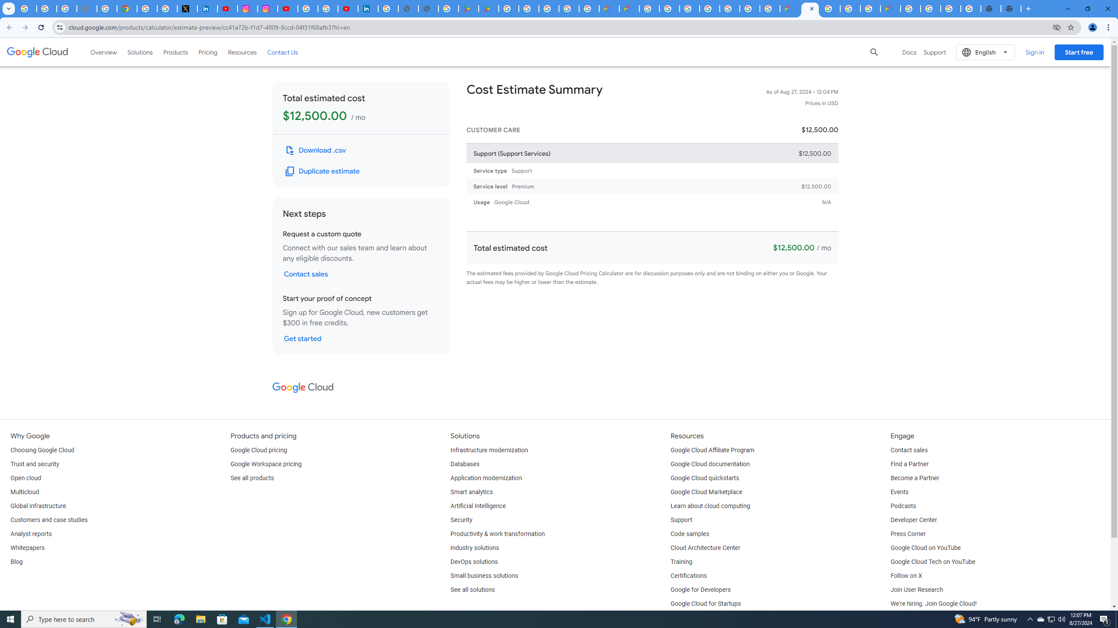  What do you see at coordinates (472, 492) in the screenshot?
I see `Smart analytics` at bounding box center [472, 492].